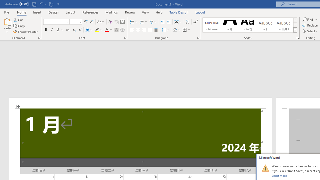 The height and width of the screenshot is (180, 320). Describe the element at coordinates (6, 12) in the screenshot. I see `File Tab` at that location.